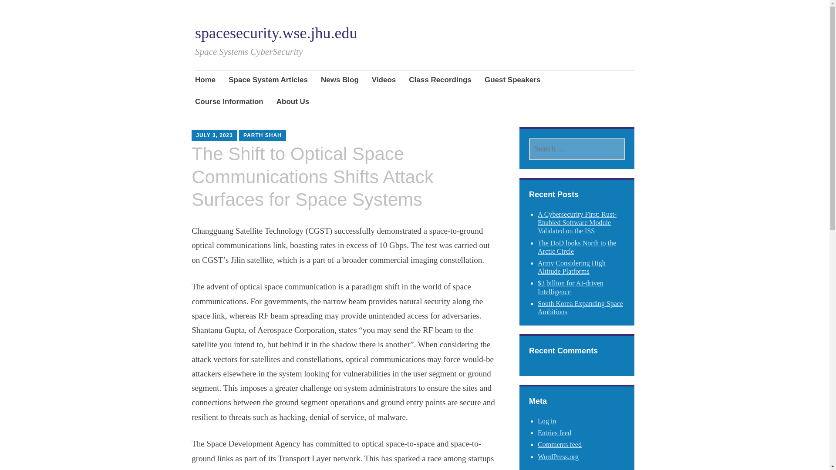 Image resolution: width=836 pixels, height=470 pixels. I want to click on Space System Articles, so click(268, 81).